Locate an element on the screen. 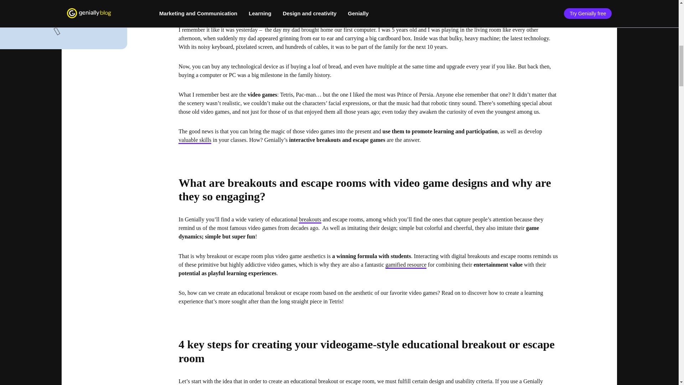 This screenshot has width=684, height=385. breakouts is located at coordinates (310, 220).